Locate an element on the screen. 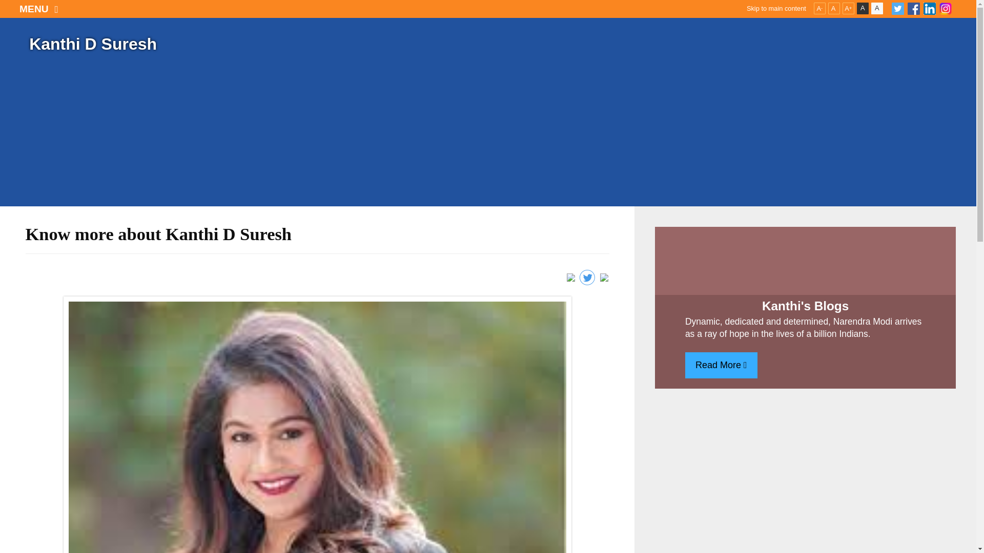 This screenshot has width=984, height=553. Skip to main content is located at coordinates (776, 9).